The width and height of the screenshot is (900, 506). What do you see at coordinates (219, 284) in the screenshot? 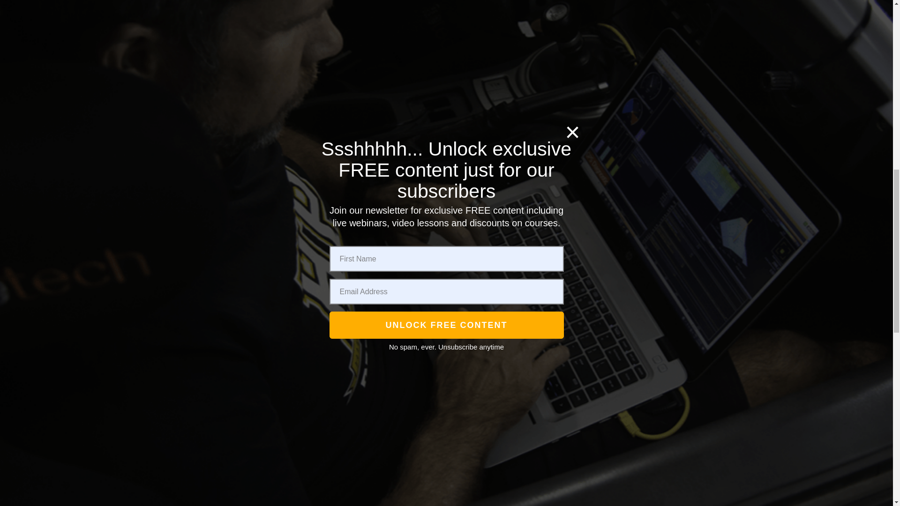
I see `Click here to view RobJ` at bounding box center [219, 284].